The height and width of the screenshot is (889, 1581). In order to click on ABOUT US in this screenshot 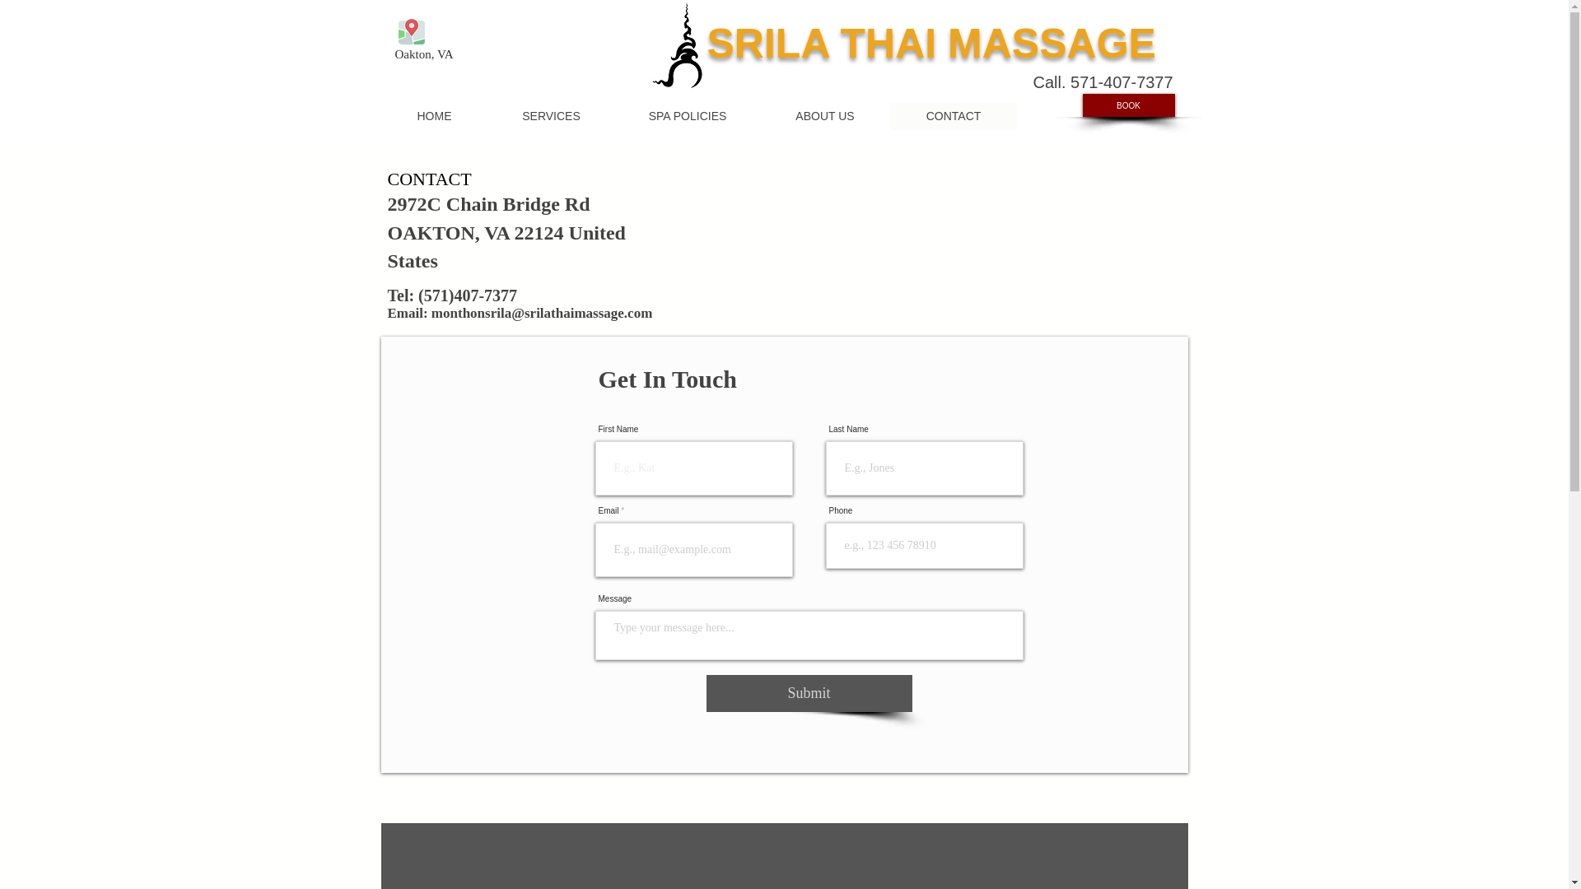, I will do `click(823, 116)`.